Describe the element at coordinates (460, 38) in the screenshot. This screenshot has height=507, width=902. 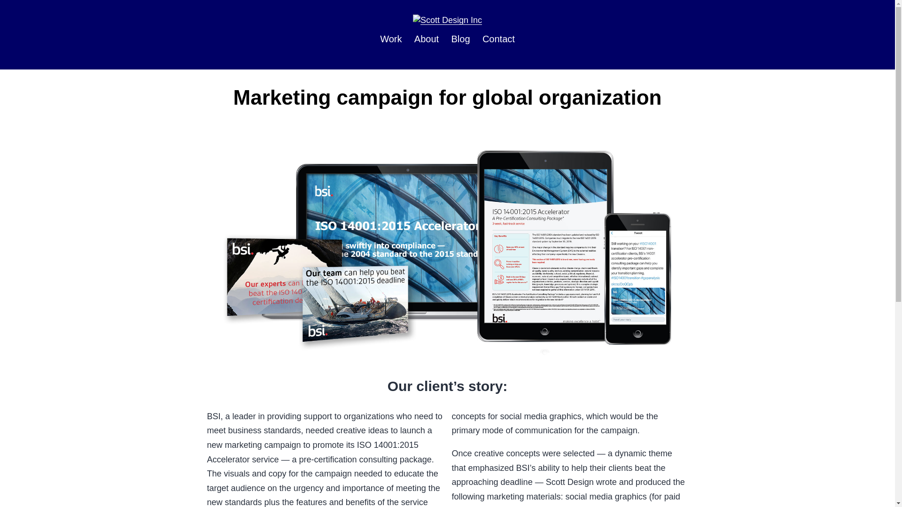
I see `Blog` at that location.